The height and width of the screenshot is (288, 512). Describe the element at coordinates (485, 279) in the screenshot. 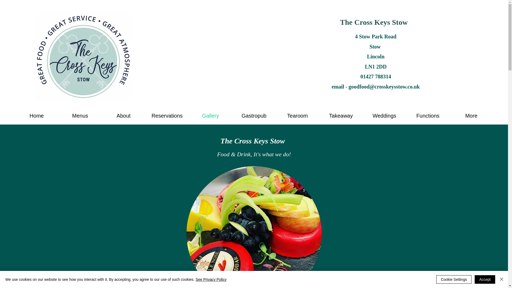

I see `Accept` at that location.